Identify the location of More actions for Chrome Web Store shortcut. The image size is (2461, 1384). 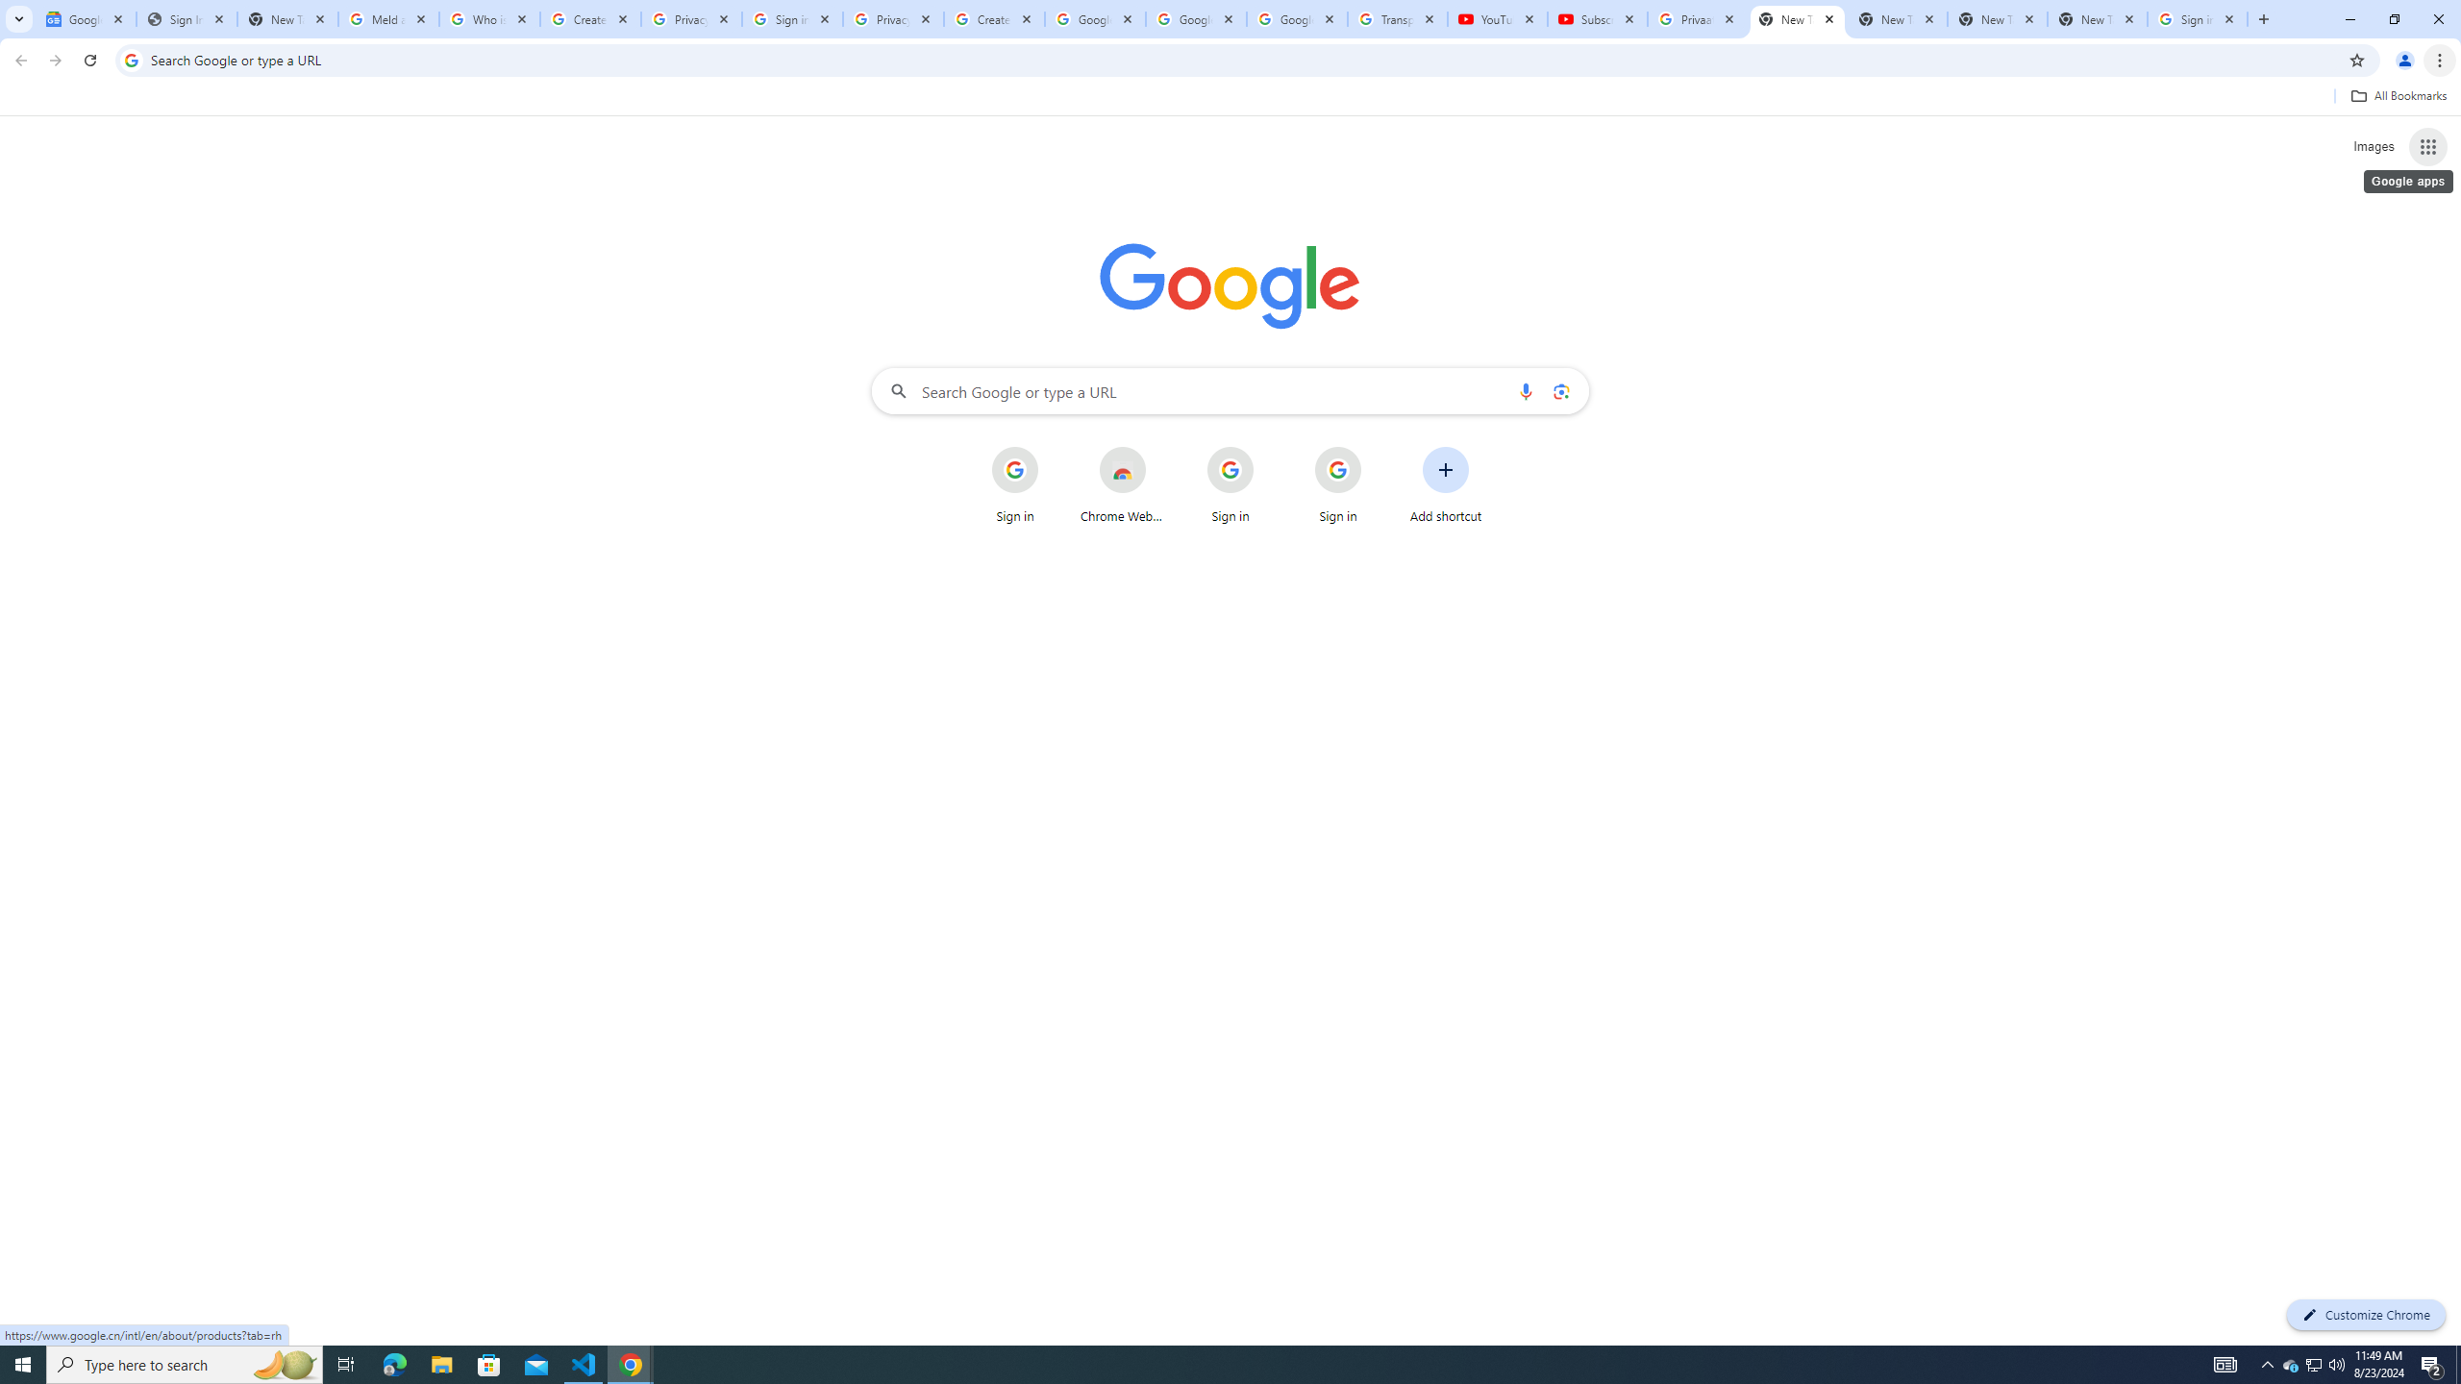
(1159, 448).